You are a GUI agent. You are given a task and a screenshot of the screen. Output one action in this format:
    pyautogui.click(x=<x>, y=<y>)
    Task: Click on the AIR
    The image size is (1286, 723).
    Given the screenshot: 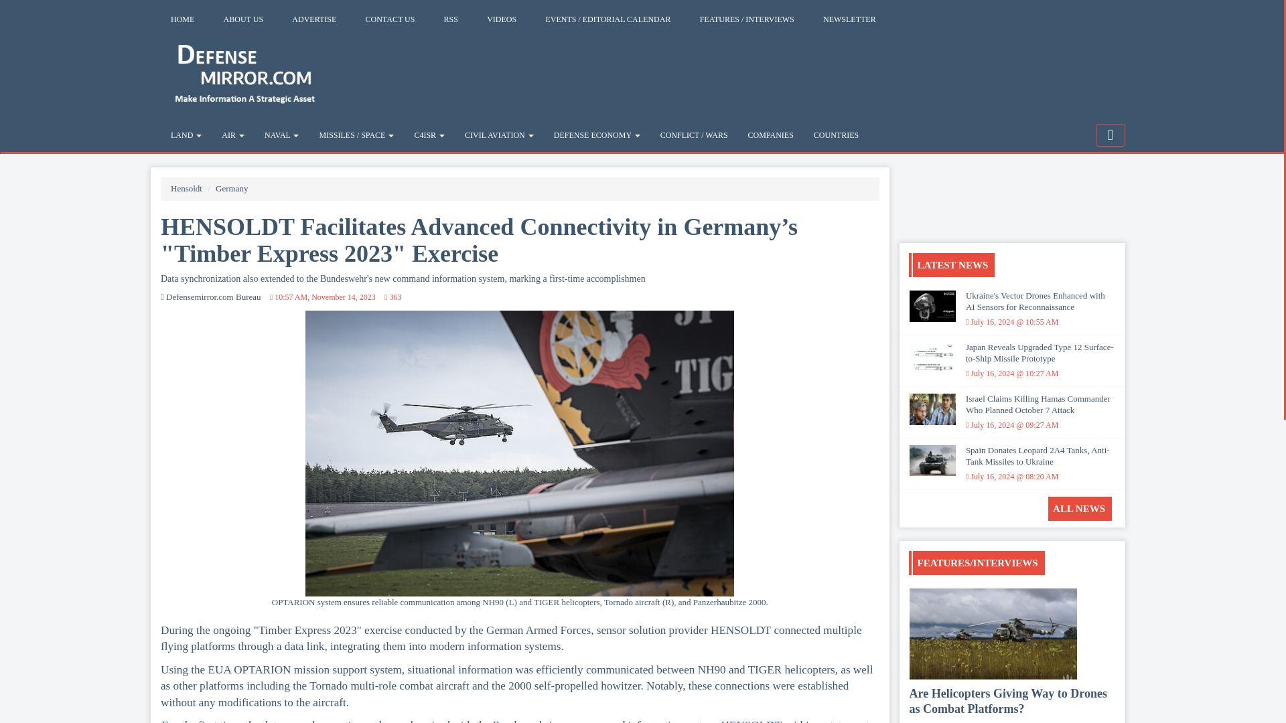 What is the action you would take?
    pyautogui.click(x=233, y=135)
    